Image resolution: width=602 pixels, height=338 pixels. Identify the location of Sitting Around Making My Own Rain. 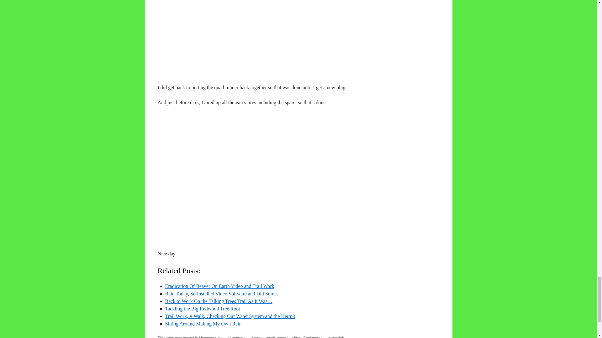
(203, 324).